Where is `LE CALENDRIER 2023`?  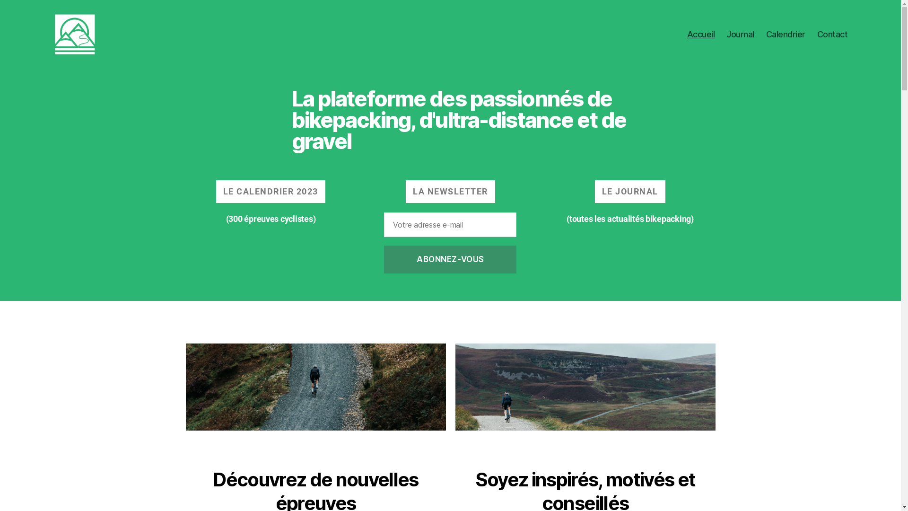
LE CALENDRIER 2023 is located at coordinates (271, 192).